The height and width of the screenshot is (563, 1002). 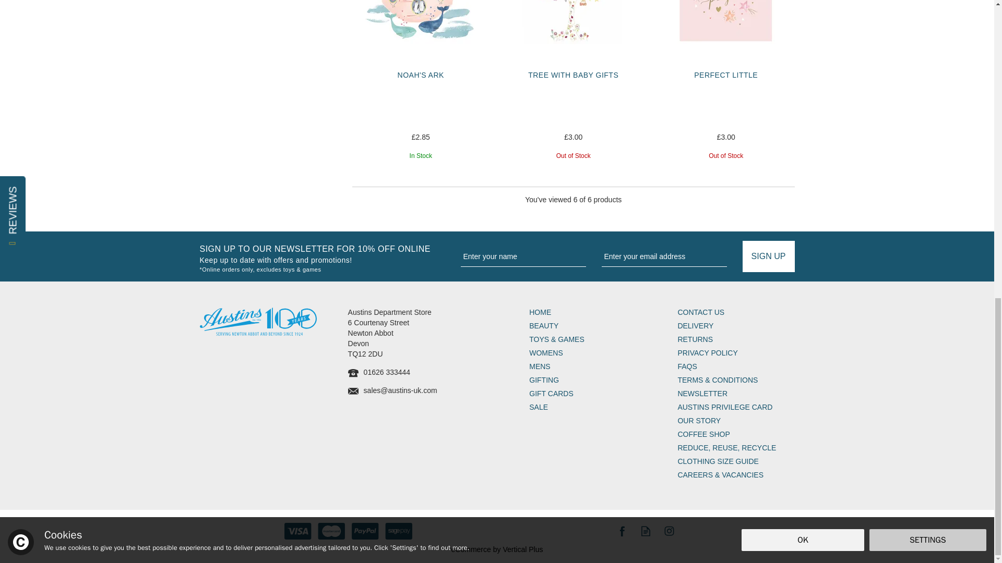 What do you see at coordinates (736, 408) in the screenshot?
I see `Austins Privilege Card` at bounding box center [736, 408].